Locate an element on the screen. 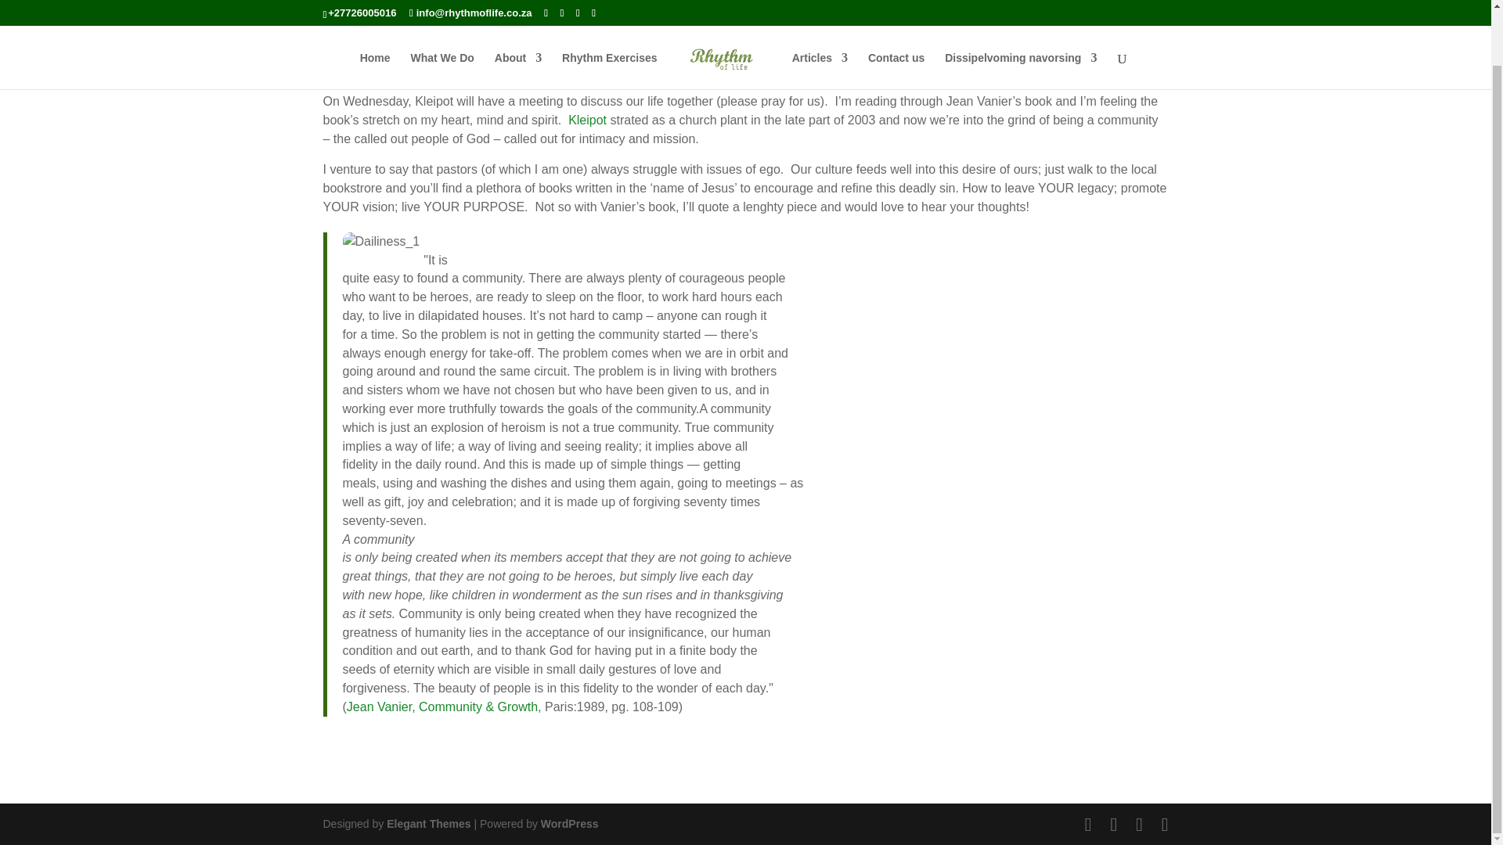 This screenshot has height=845, width=1503. Rhythm Exercises is located at coordinates (609, 14).